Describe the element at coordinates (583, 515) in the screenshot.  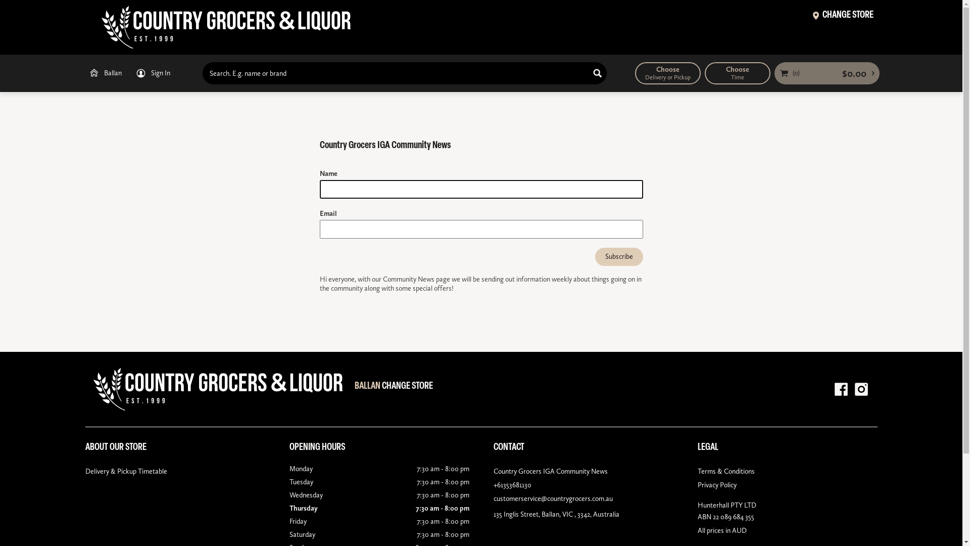
I see `135 Inglis Street, Ballan, VIC , 3342, Australia` at that location.